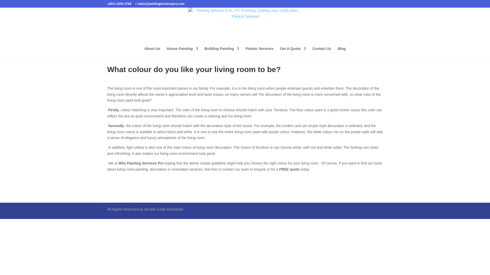  I want to click on Contact Us, so click(322, 52).